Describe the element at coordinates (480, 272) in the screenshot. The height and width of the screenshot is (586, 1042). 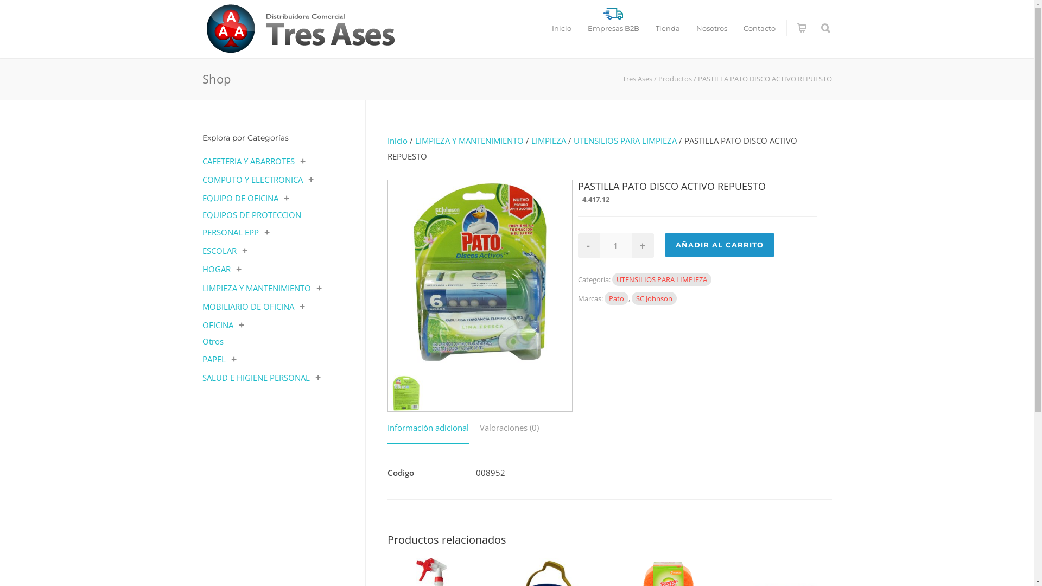
I see `008952 PASTILLA PATO DISCO ACTIVO REPUESTO` at that location.